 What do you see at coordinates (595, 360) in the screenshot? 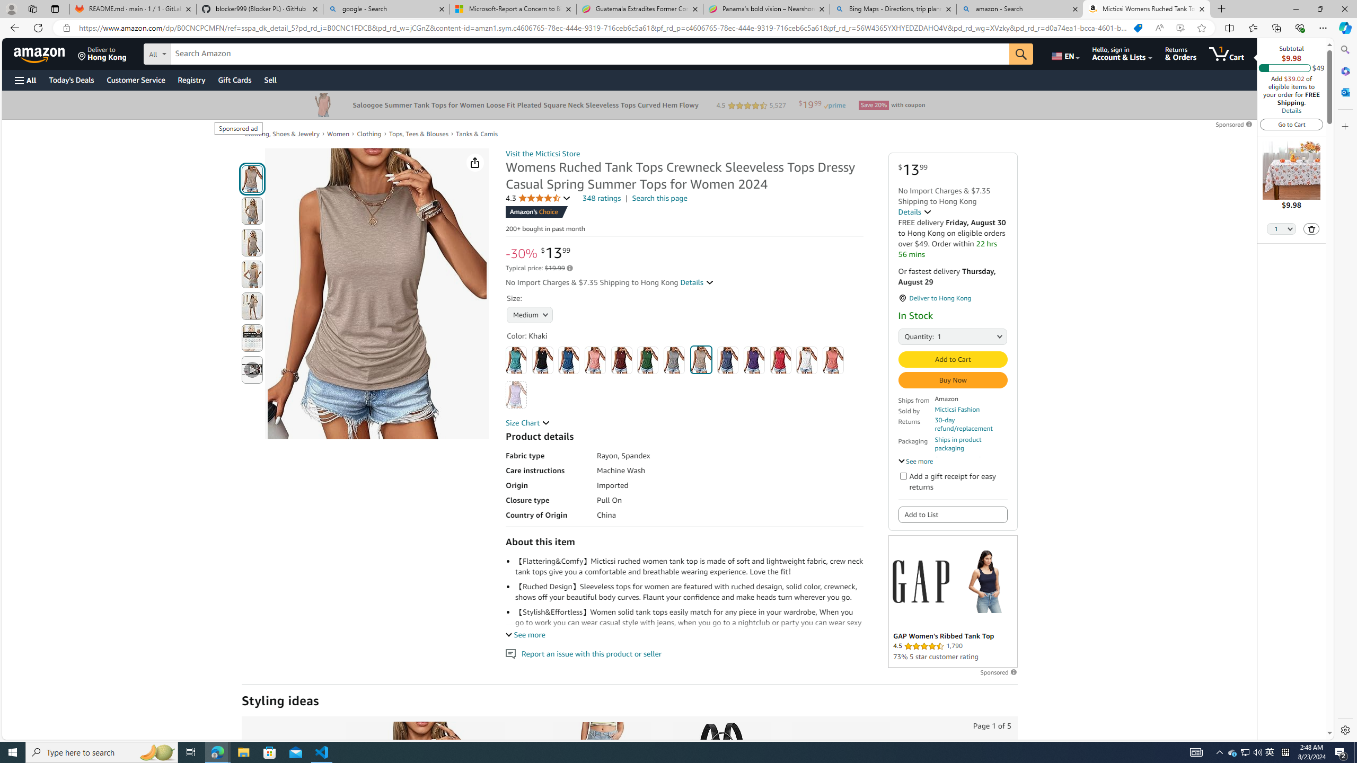
I see `Coral` at bounding box center [595, 360].